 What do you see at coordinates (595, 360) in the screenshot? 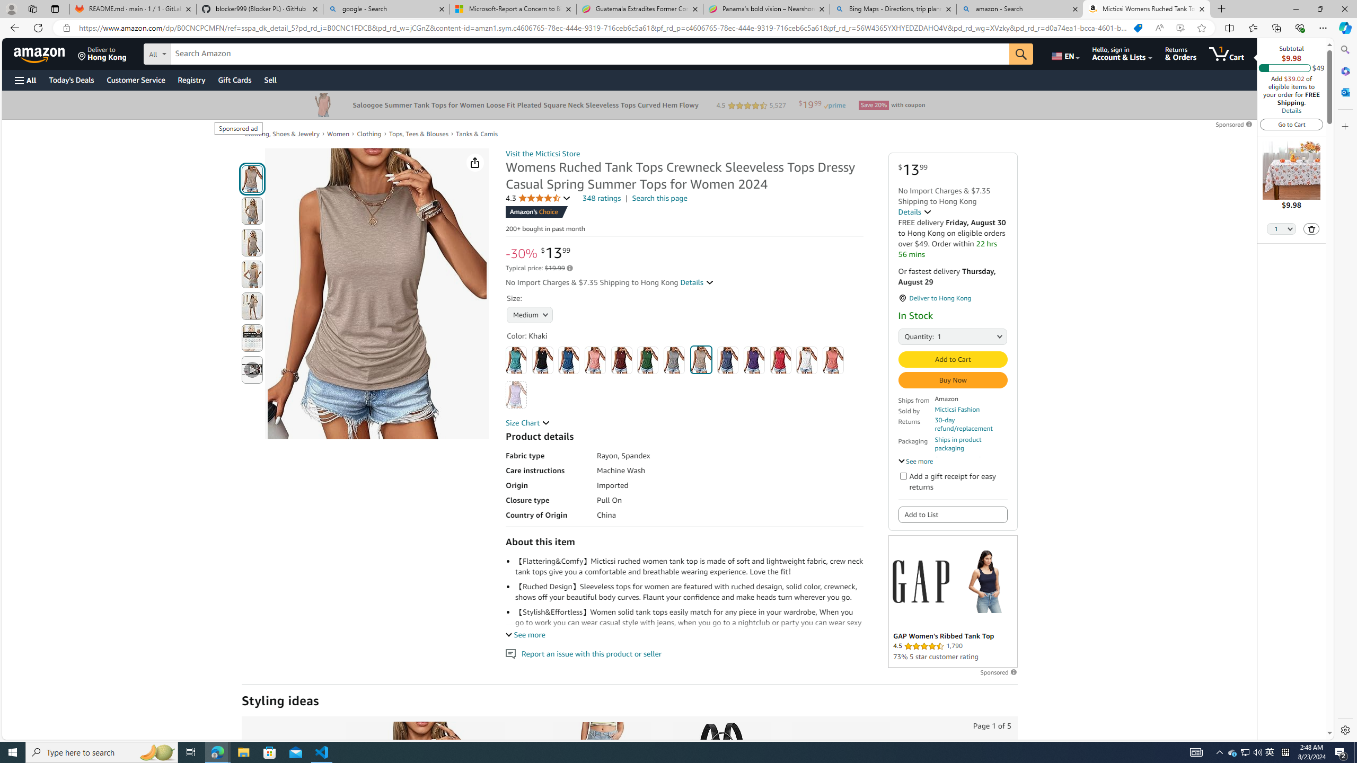
I see `Coral` at bounding box center [595, 360].